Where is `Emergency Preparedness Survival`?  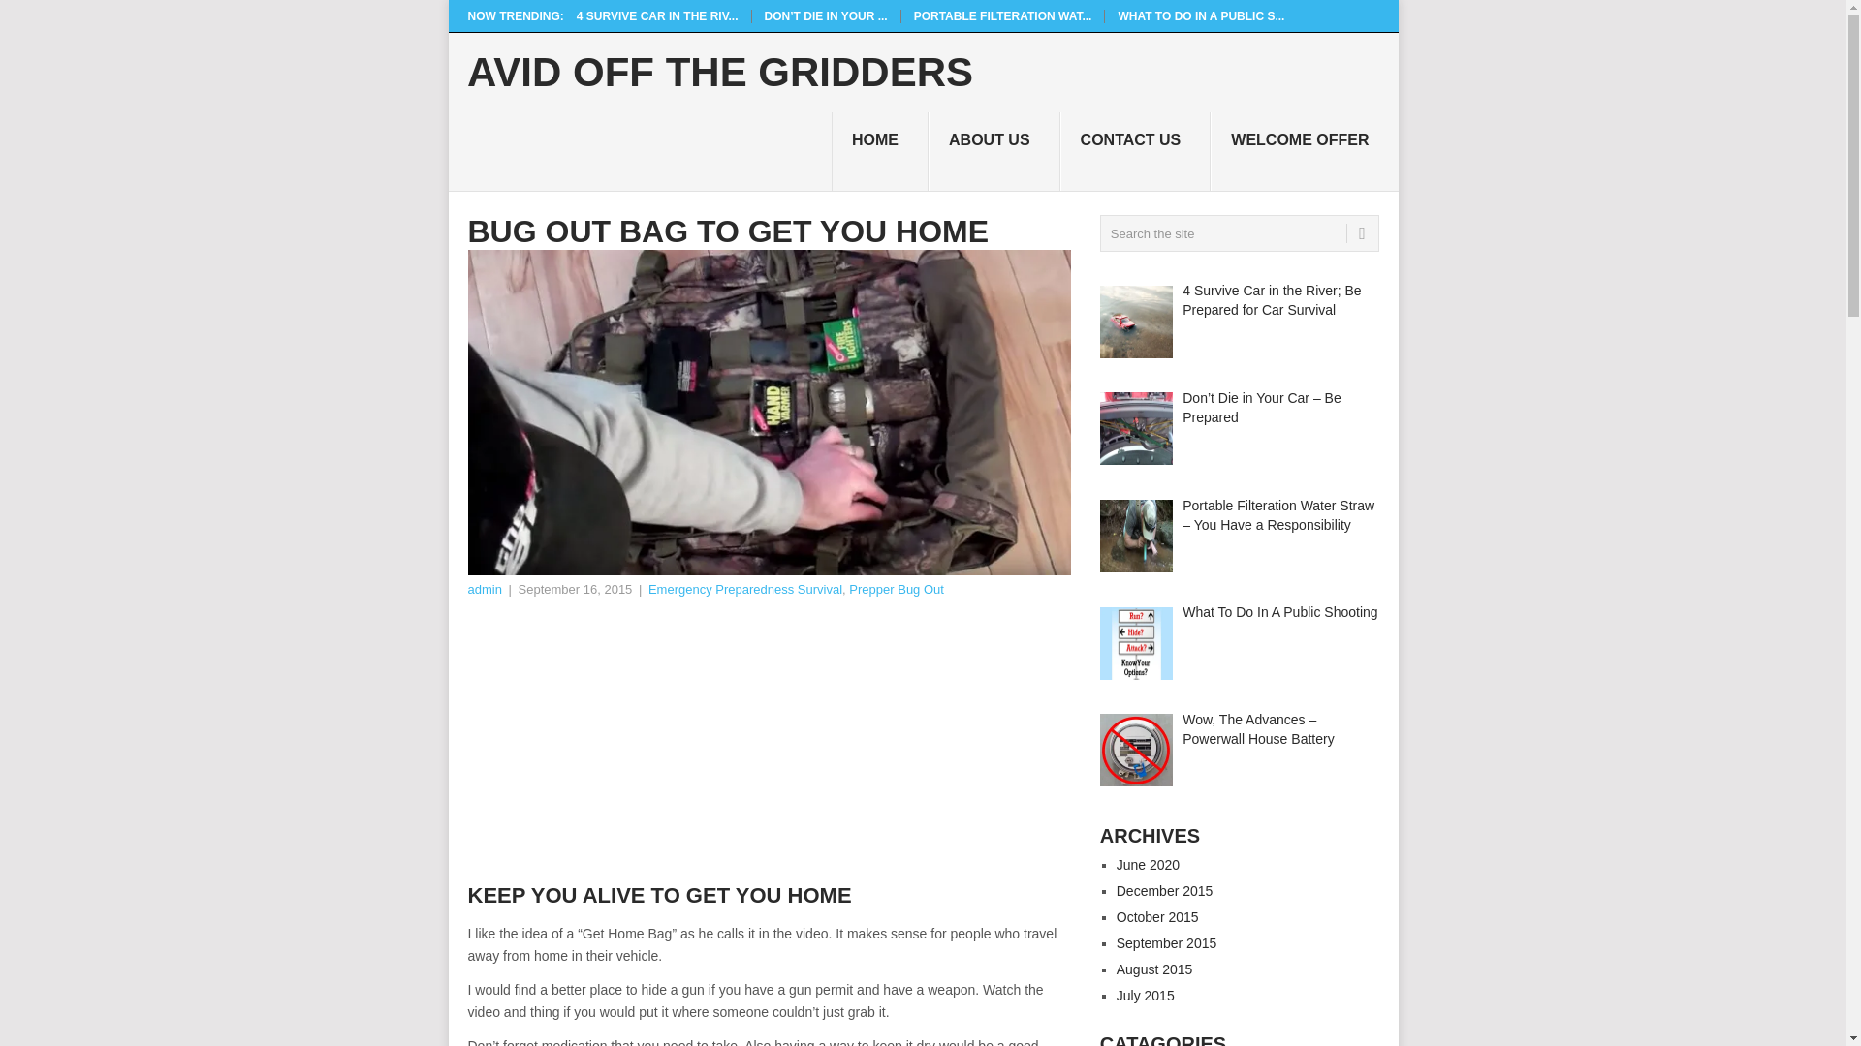 Emergency Preparedness Survival is located at coordinates (744, 589).